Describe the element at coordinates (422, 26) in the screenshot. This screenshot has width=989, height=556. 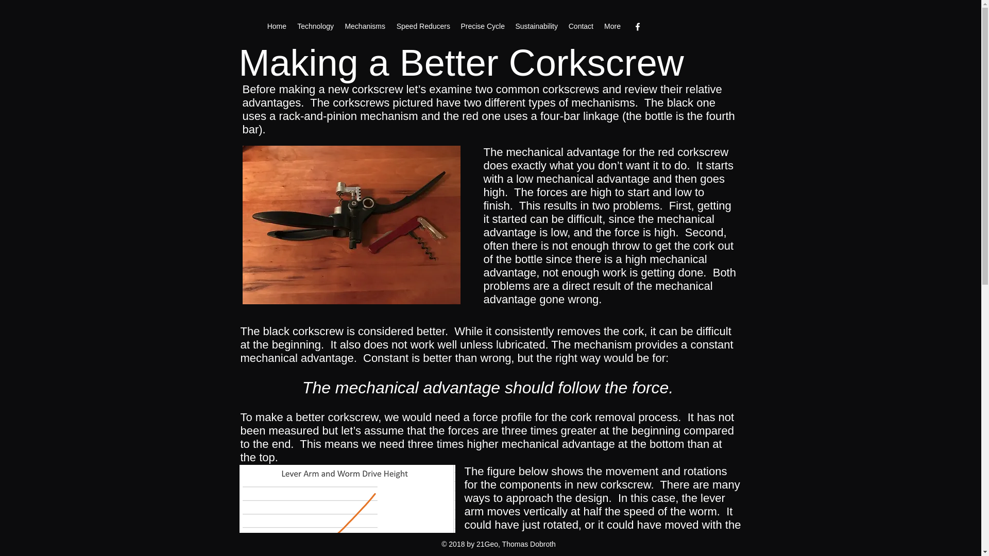
I see `Speed Reducers` at that location.